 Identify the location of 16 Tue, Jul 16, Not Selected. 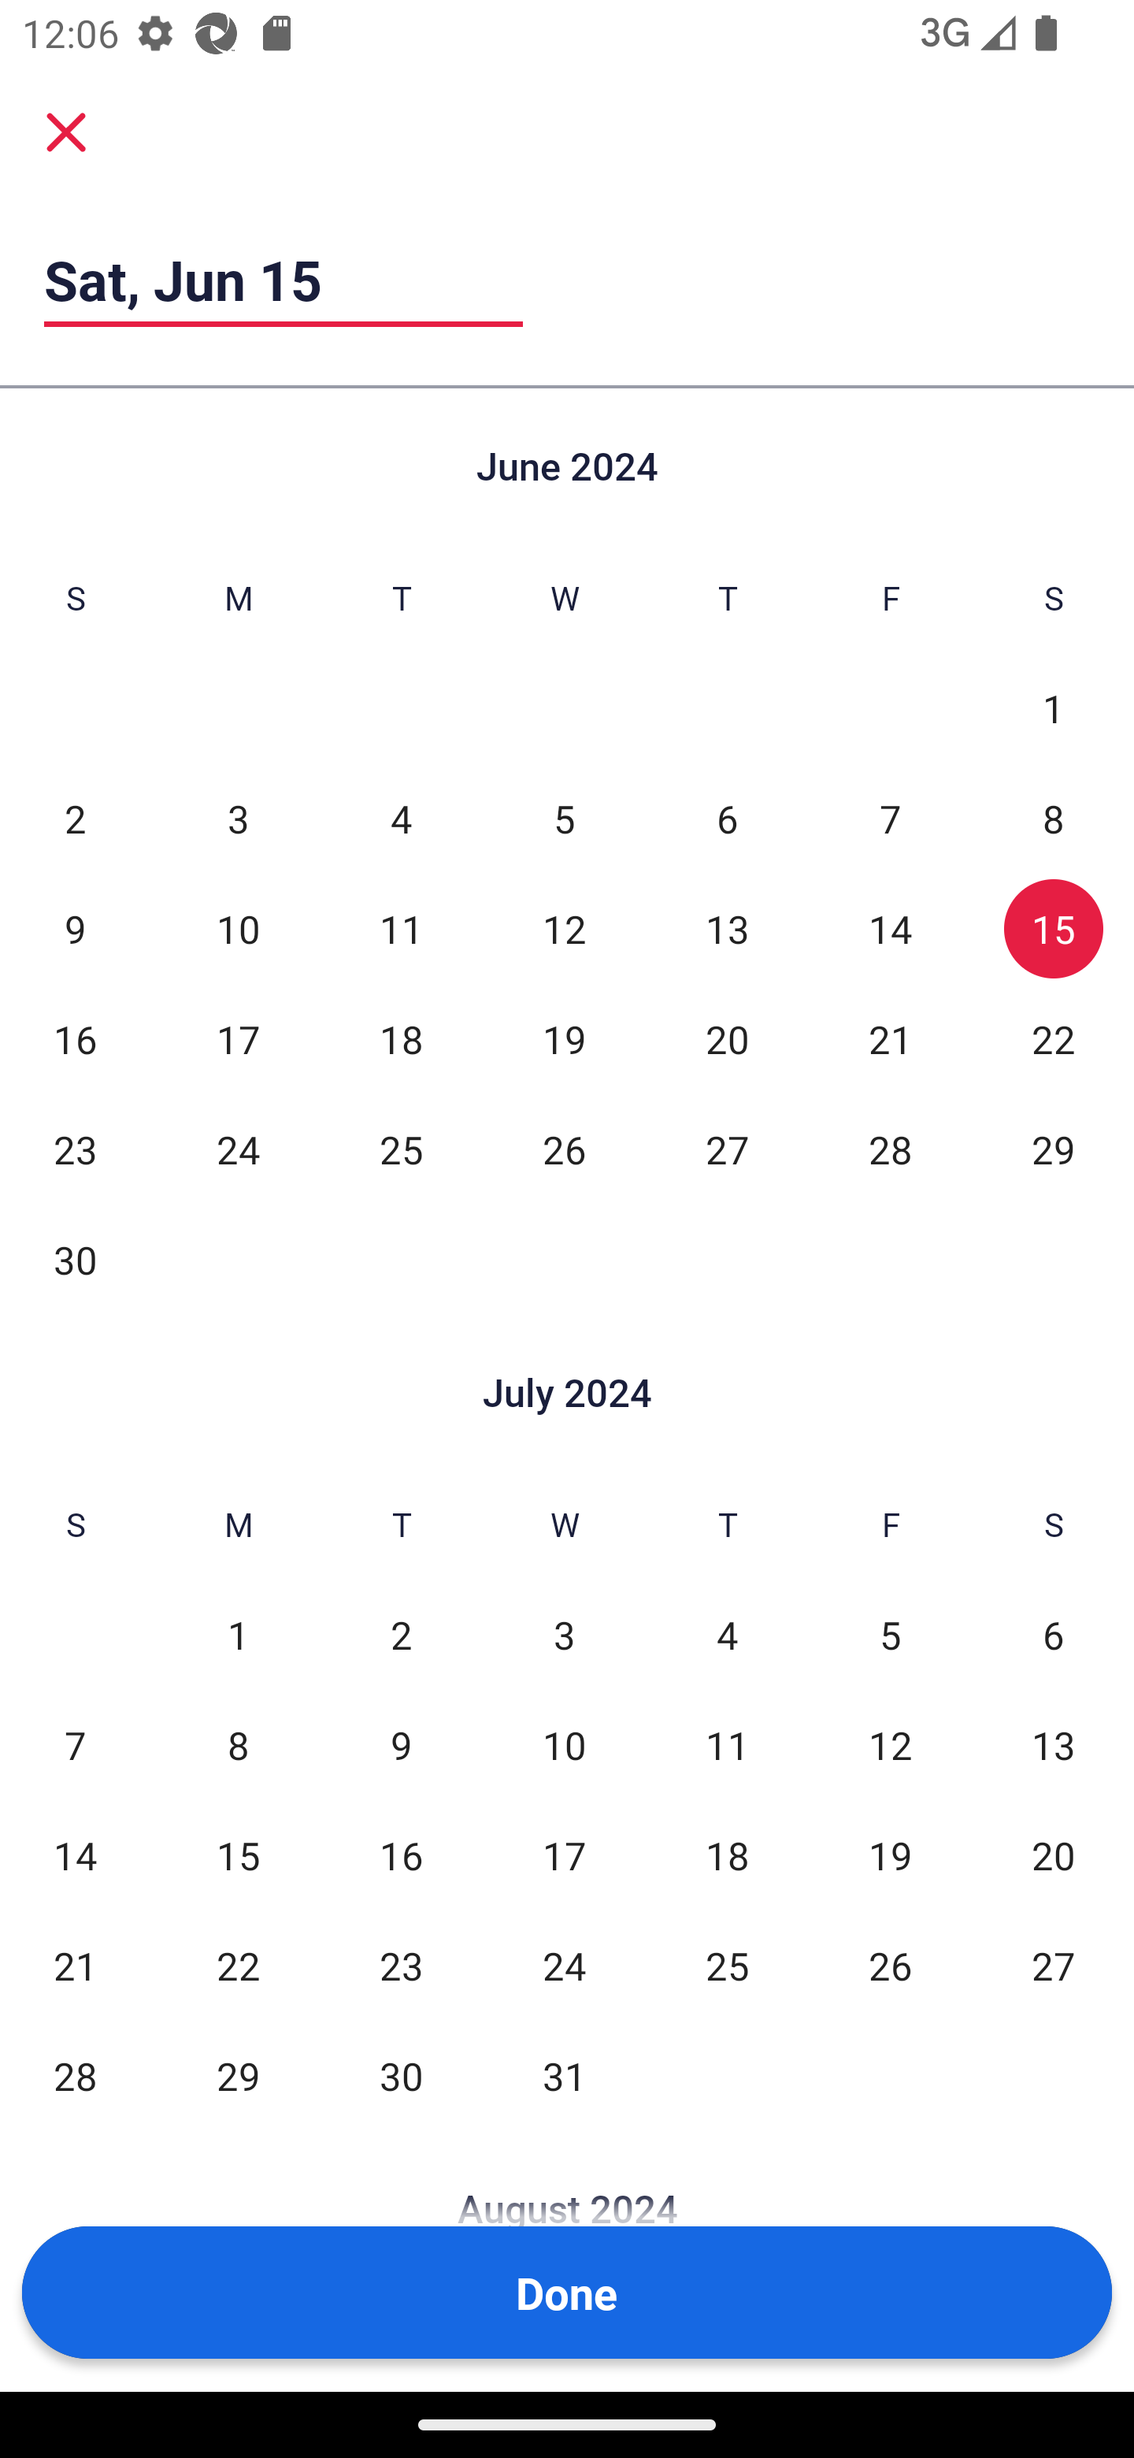
(402, 1855).